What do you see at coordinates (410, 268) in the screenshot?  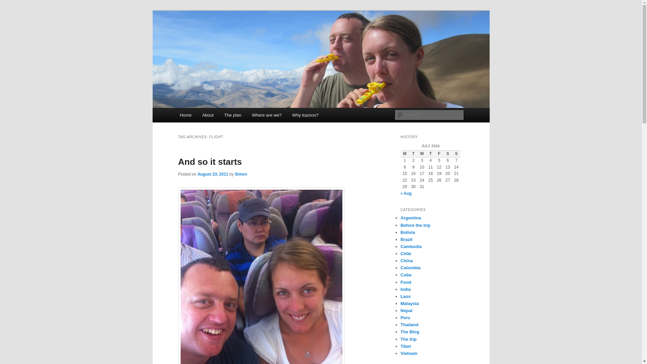 I see `Colombia` at bounding box center [410, 268].